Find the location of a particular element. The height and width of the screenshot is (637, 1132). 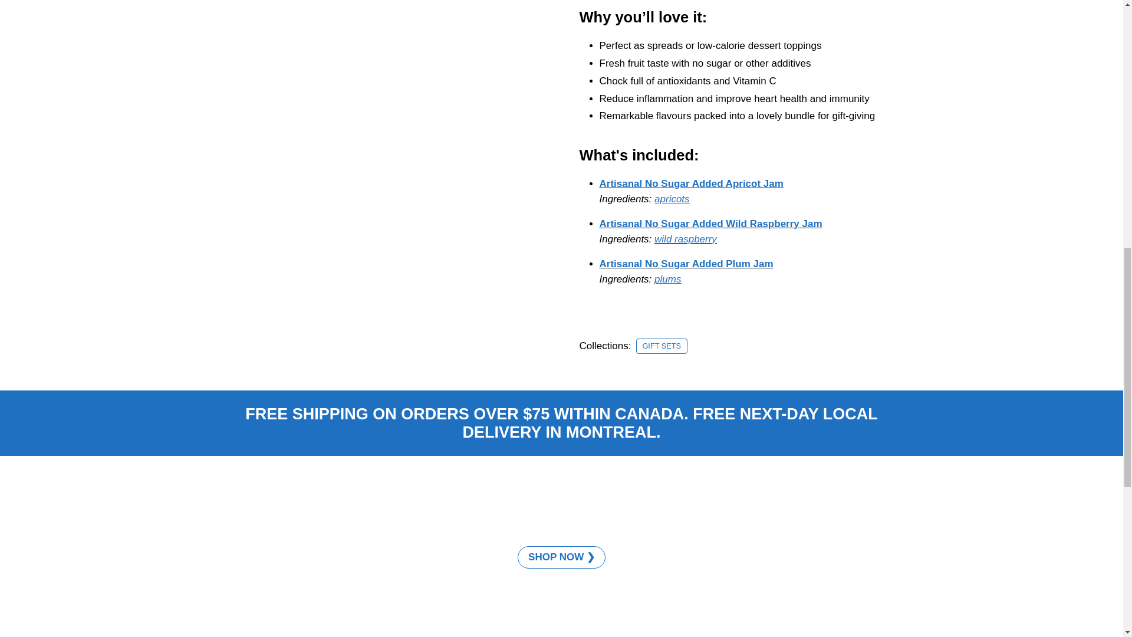

Healthy unsweetened wild raspberry fruit jam is located at coordinates (710, 224).